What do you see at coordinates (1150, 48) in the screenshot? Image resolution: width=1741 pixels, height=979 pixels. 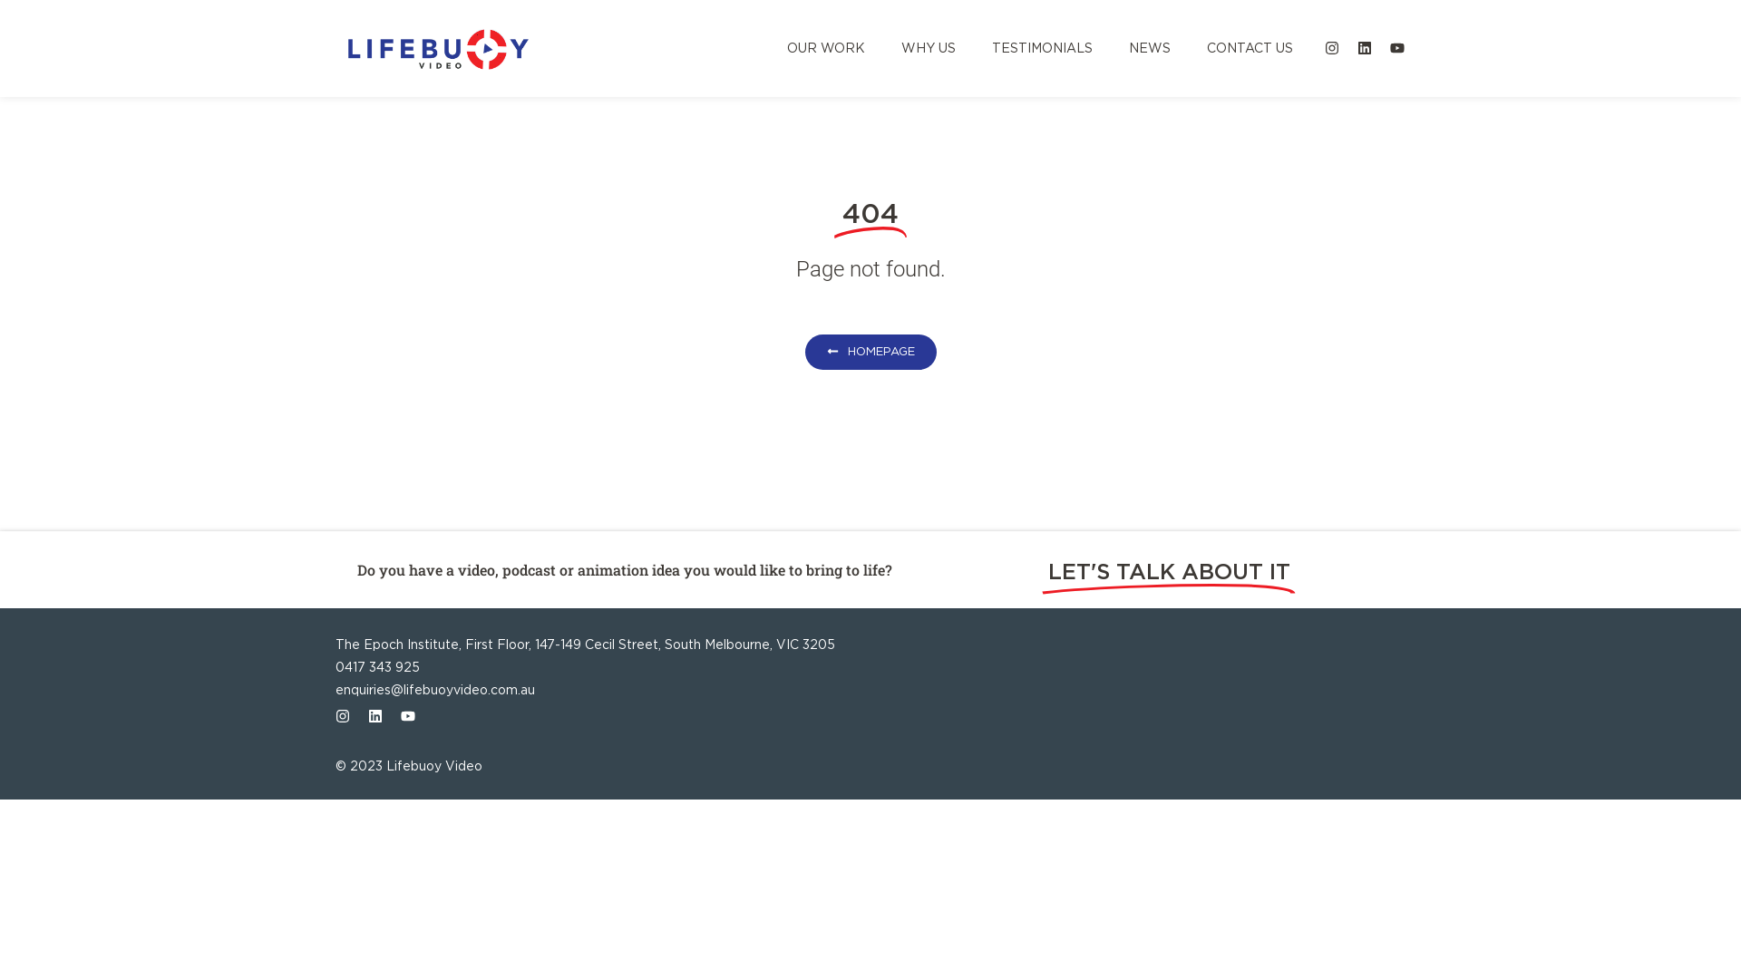 I see `NEWS` at bounding box center [1150, 48].